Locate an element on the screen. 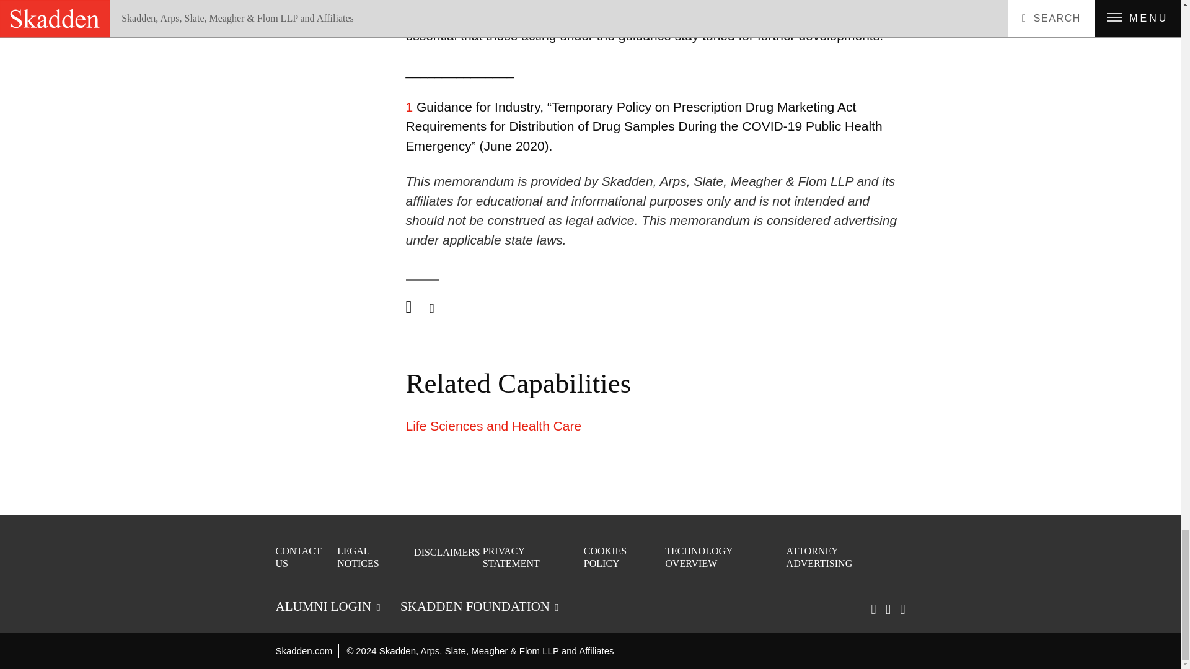 The width and height of the screenshot is (1190, 669). TECHNOLOGY OVERVIEW is located at coordinates (724, 557).